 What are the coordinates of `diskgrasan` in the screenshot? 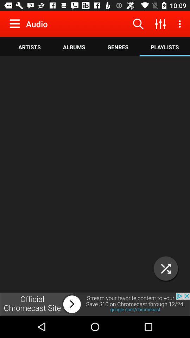 It's located at (95, 175).